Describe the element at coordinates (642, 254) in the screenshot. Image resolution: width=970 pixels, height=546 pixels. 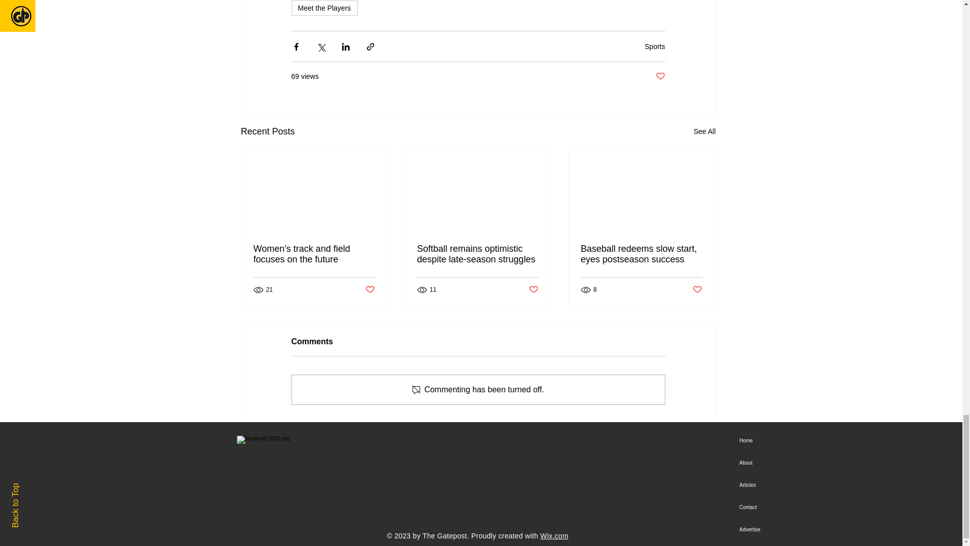
I see `Baseball redeems slow start, eyes postseason success` at that location.